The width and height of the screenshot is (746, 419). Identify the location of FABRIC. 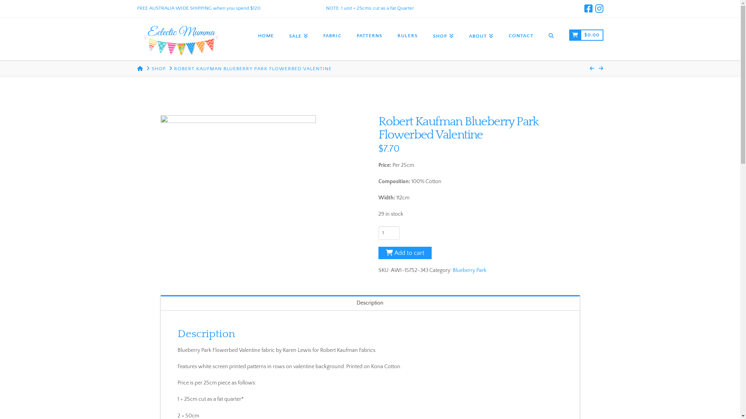
(332, 35).